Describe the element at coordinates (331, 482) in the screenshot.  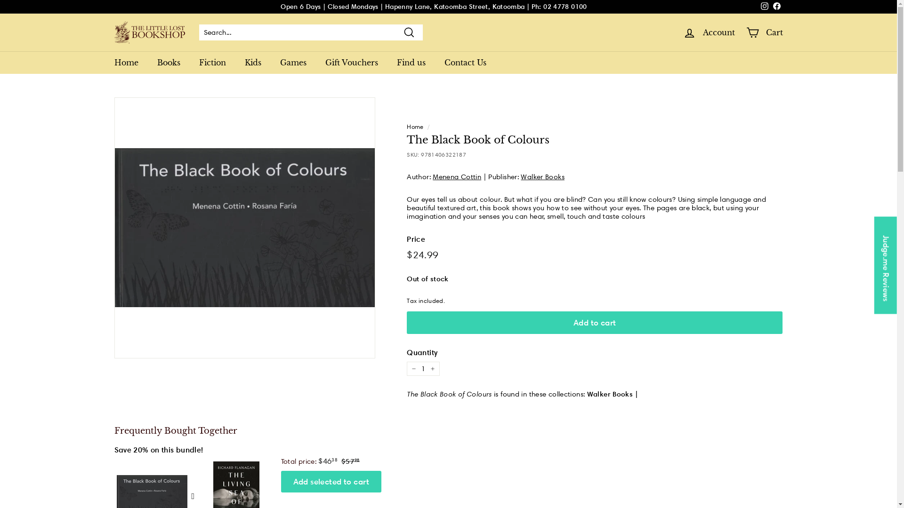
I see `Add selected to cart` at that location.